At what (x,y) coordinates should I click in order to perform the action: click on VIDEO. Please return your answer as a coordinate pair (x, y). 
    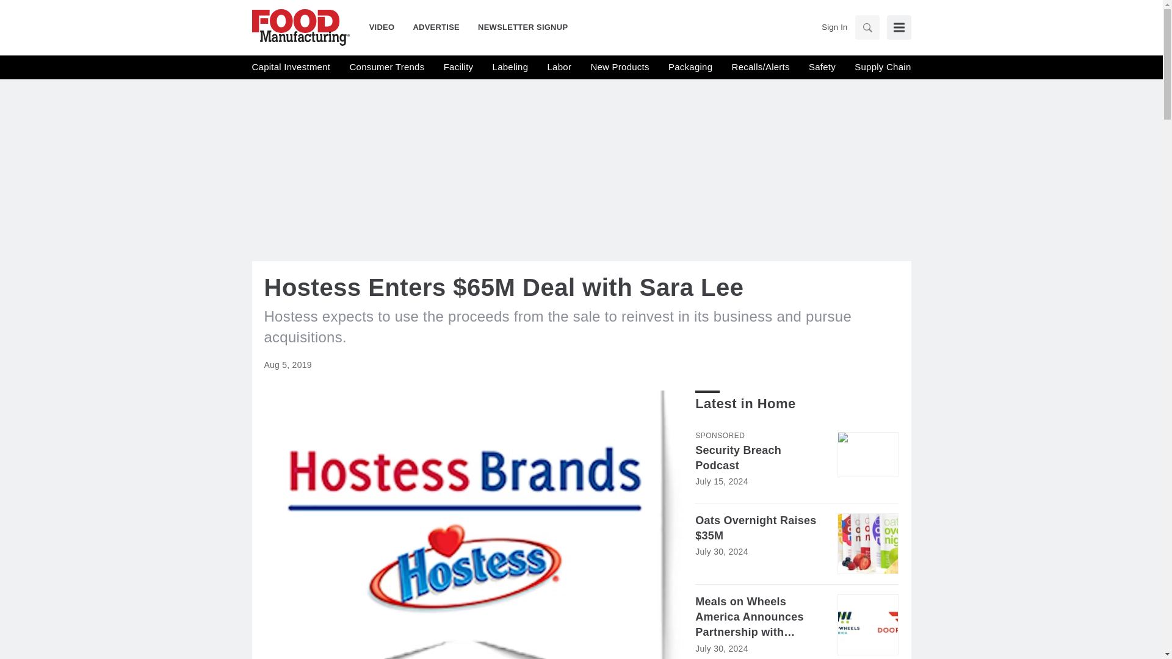
    Looking at the image, I should click on (386, 27).